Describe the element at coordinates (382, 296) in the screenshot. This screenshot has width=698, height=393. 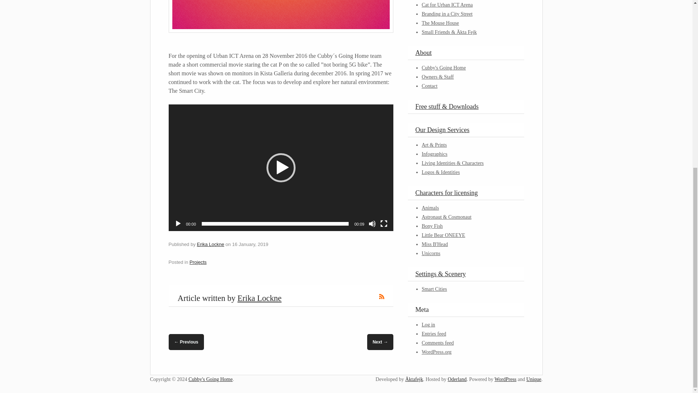
I see `Subscribe to the feed for Erika Lockne` at that location.